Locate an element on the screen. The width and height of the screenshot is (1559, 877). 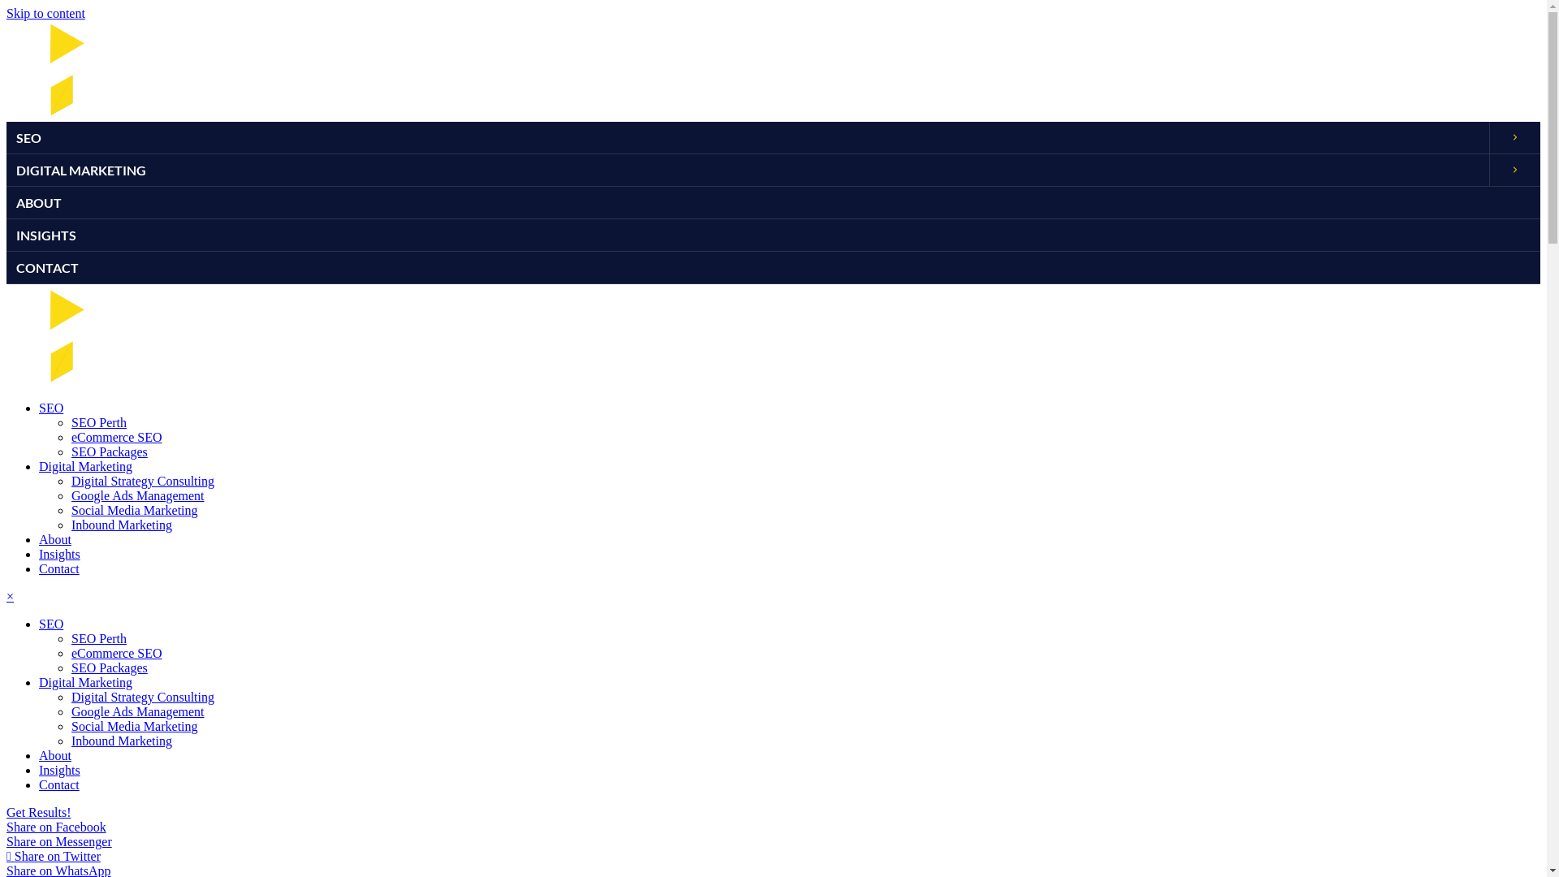
Share on Messenger is located at coordinates (59, 841).